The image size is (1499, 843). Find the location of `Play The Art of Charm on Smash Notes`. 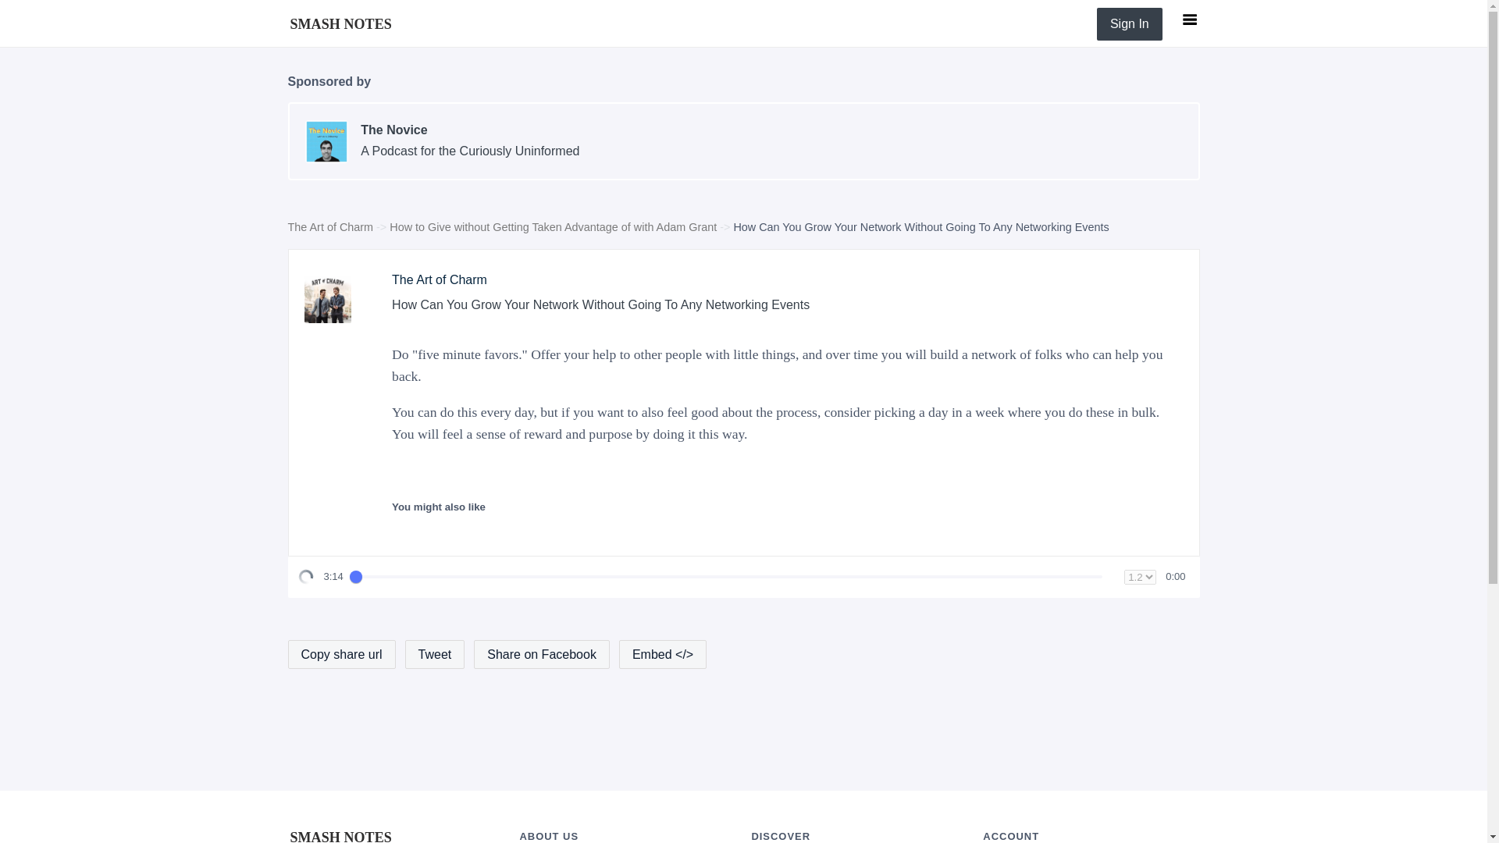

Play The Art of Charm on Smash Notes is located at coordinates (327, 300).